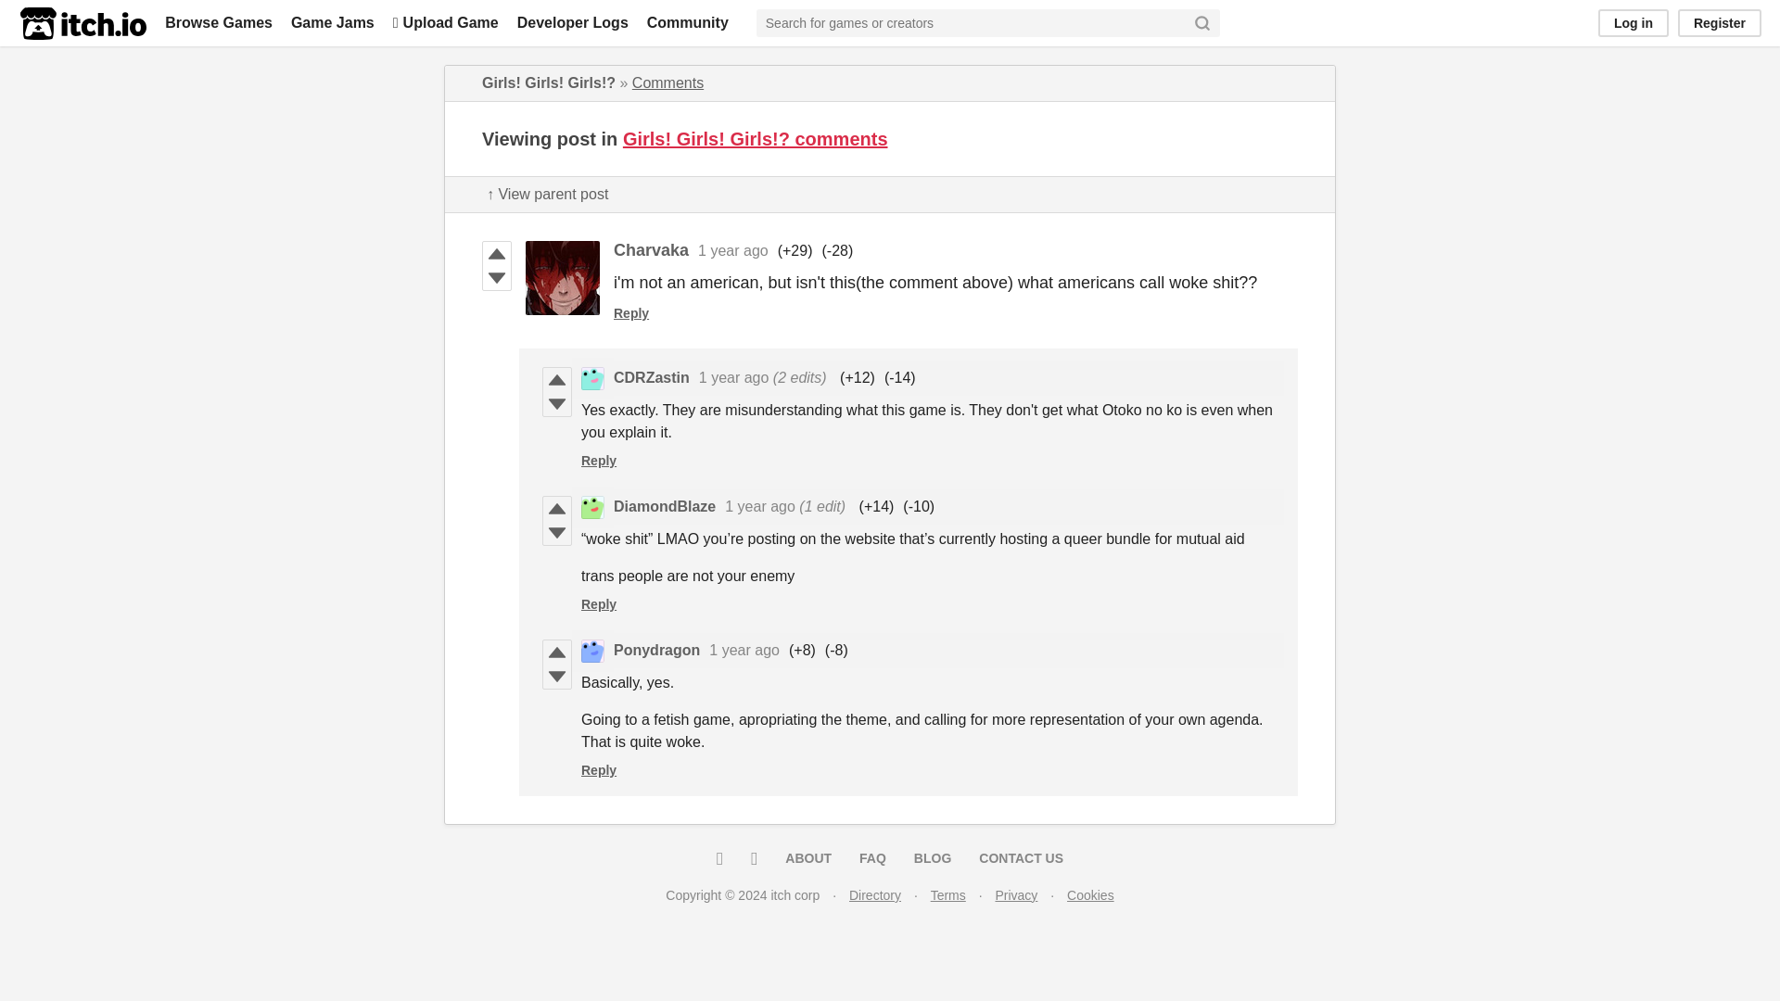 The width and height of the screenshot is (1780, 1001). I want to click on itch.io - indie game hosting marketplace, so click(83, 23).